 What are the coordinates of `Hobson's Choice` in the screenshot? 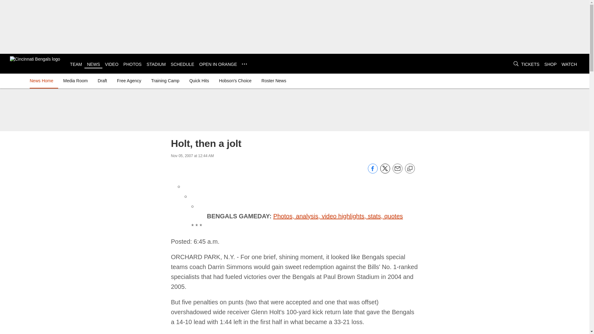 It's located at (235, 80).